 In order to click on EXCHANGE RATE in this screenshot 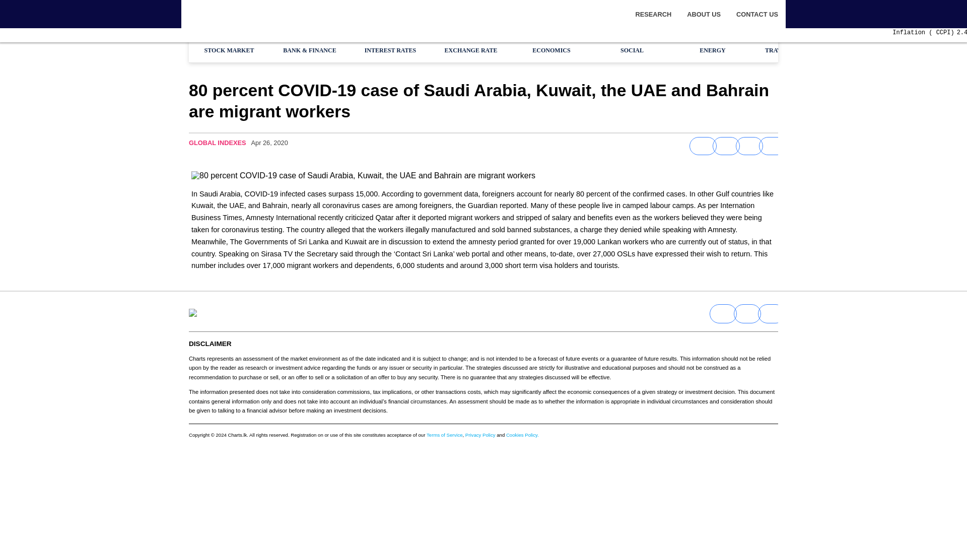, I will do `click(470, 50)`.